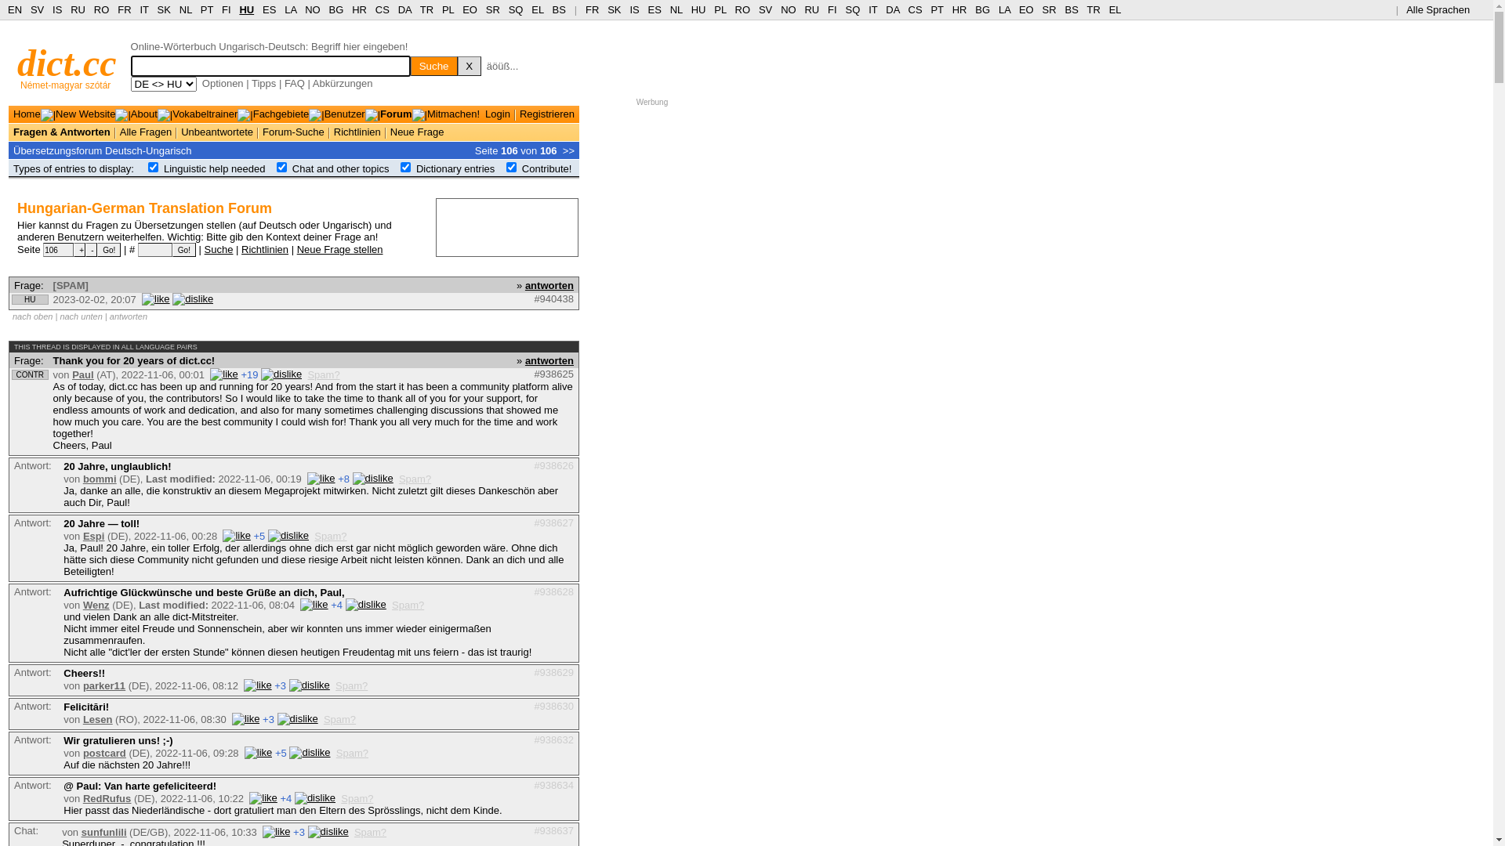 The width and height of the screenshot is (1505, 846). I want to click on NL, so click(676, 9).